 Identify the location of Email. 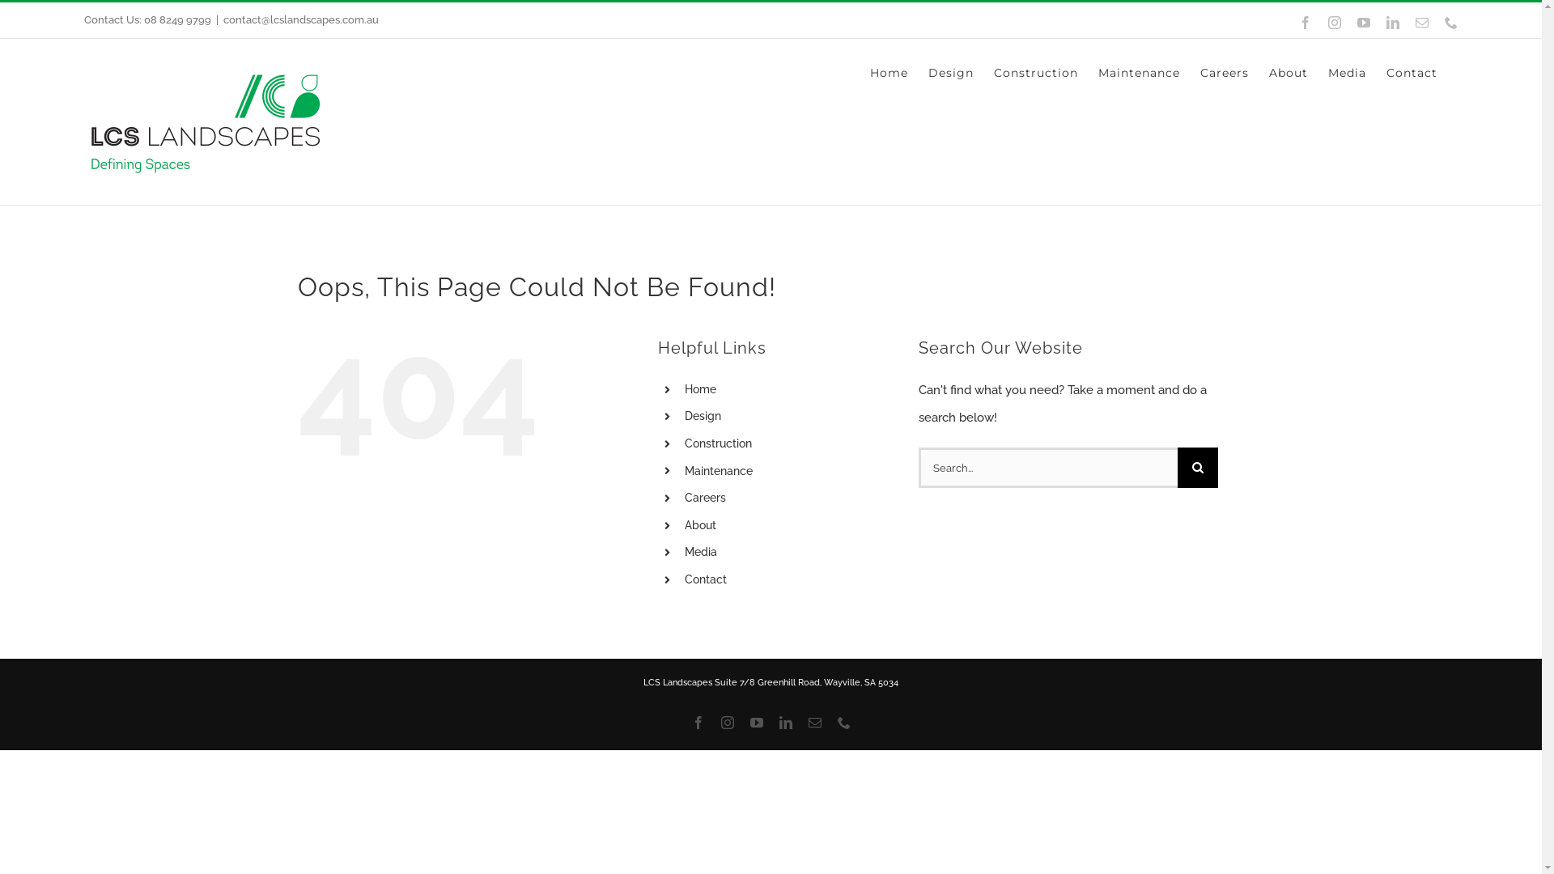
(1422, 23).